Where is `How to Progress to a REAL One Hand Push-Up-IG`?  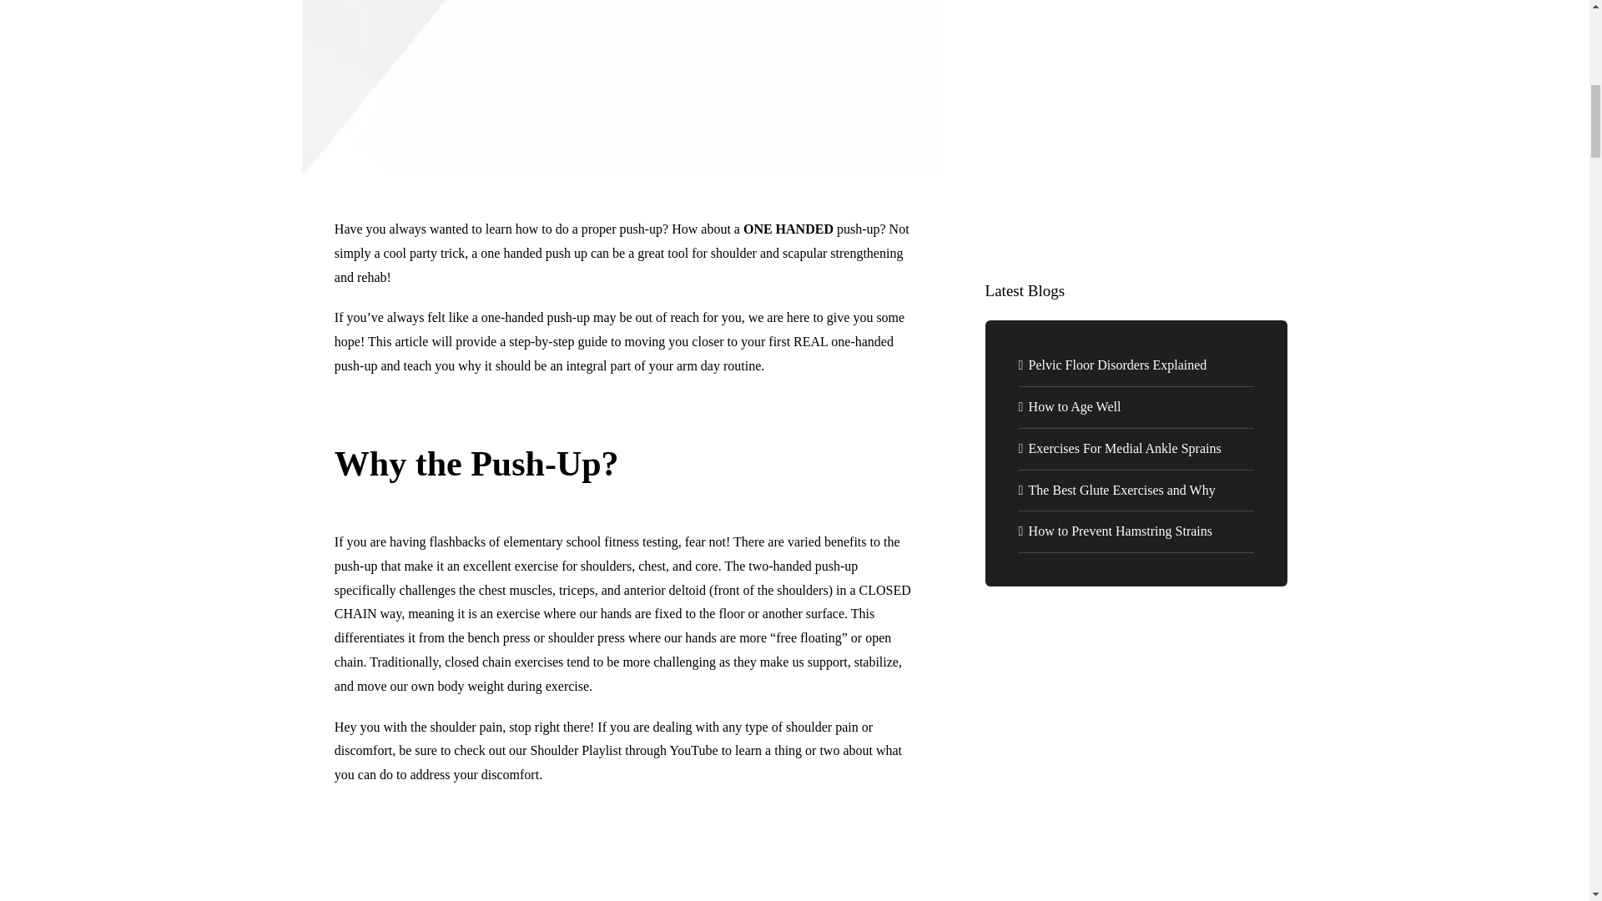 How to Progress to a REAL One Hand Push-Up-IG is located at coordinates (623, 88).